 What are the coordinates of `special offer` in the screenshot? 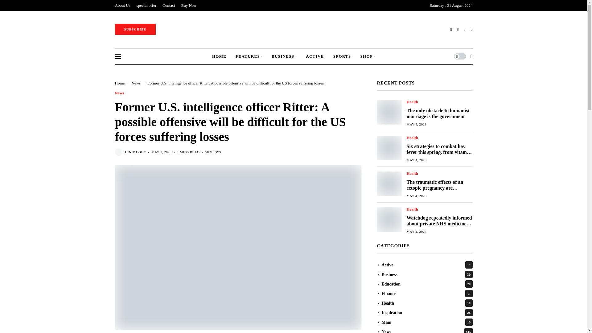 It's located at (146, 5).